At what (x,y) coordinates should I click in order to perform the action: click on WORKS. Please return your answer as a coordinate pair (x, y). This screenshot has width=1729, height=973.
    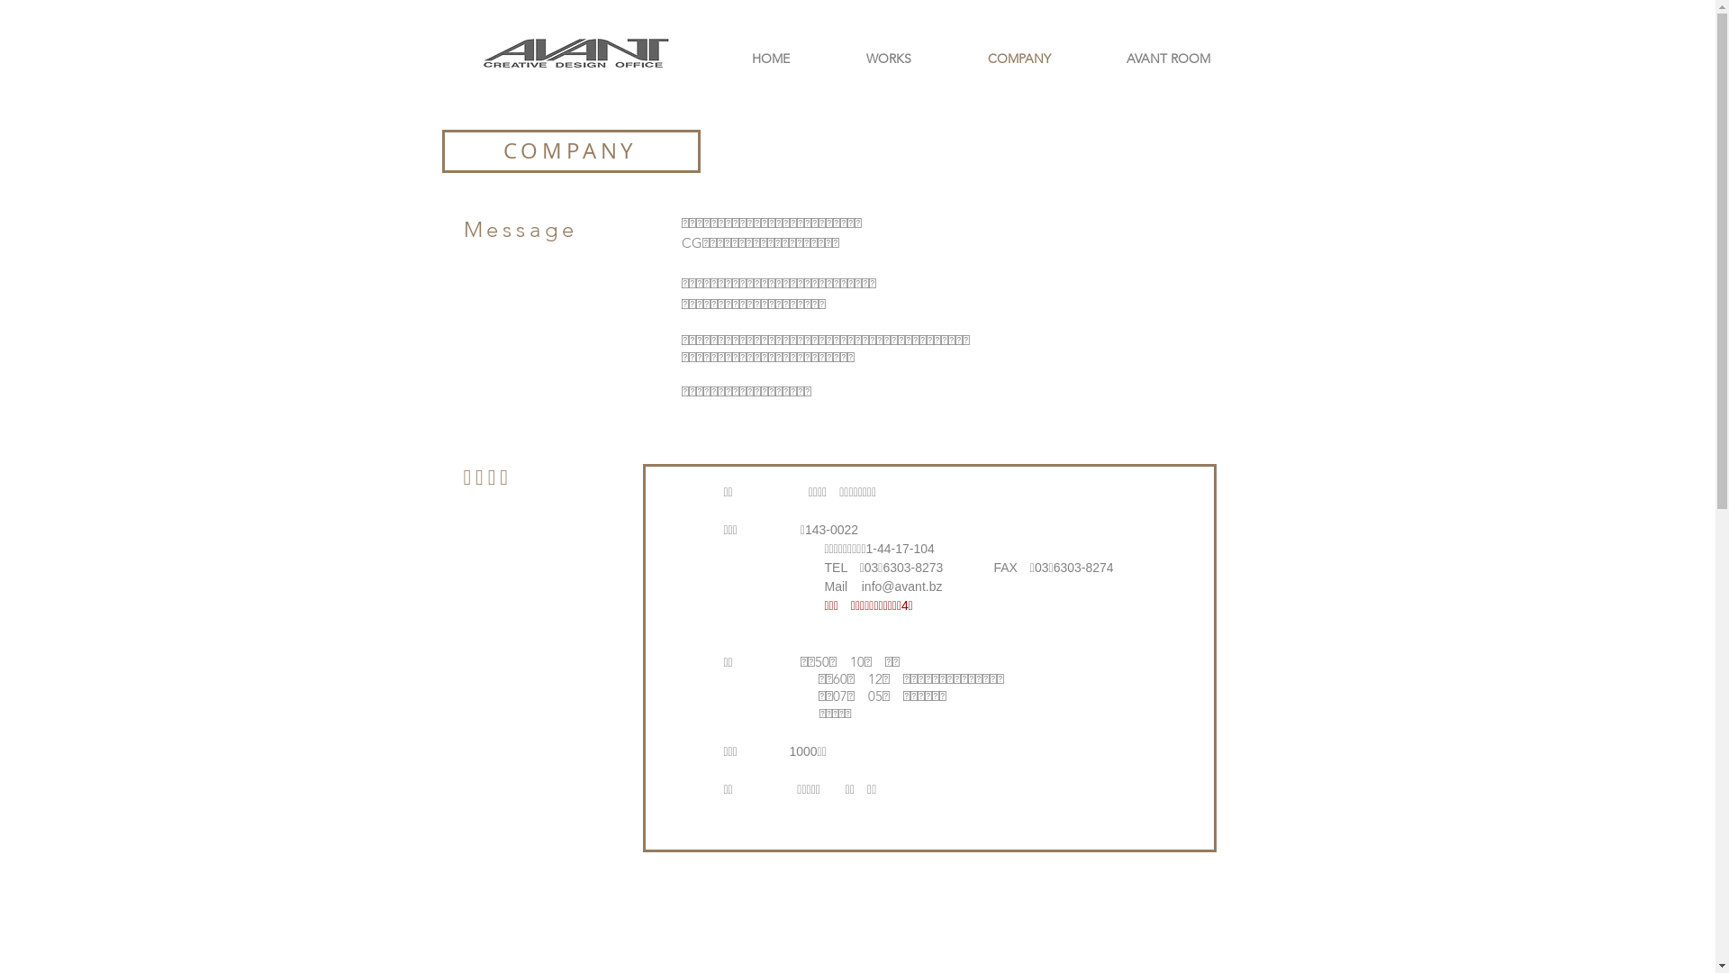
    Looking at the image, I should click on (890, 59).